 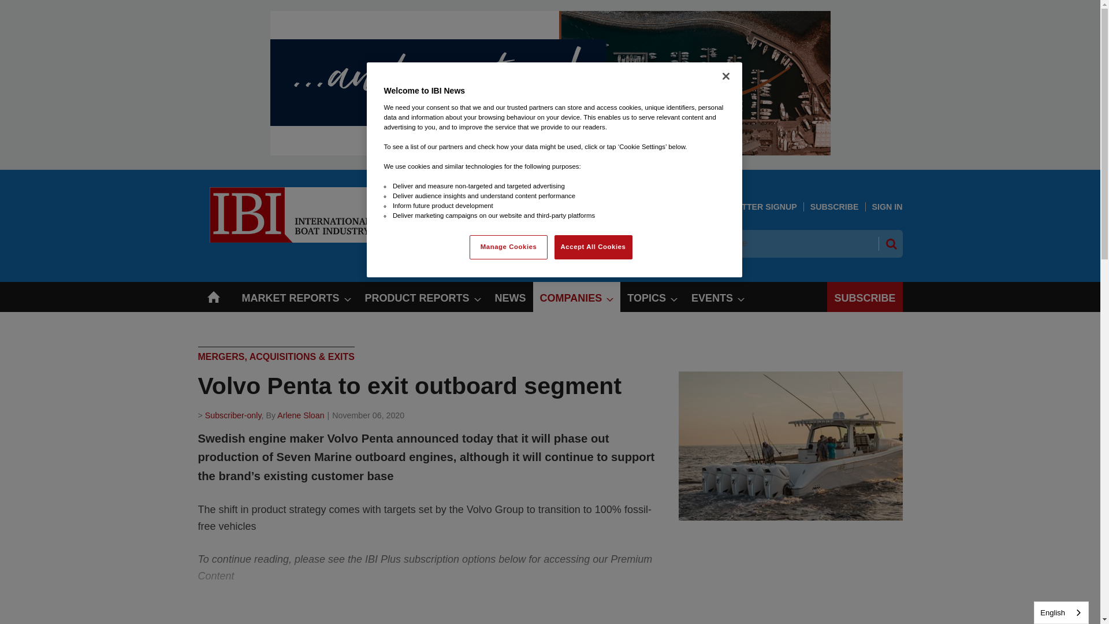 What do you see at coordinates (887, 207) in the screenshot?
I see `SIGN IN` at bounding box center [887, 207].